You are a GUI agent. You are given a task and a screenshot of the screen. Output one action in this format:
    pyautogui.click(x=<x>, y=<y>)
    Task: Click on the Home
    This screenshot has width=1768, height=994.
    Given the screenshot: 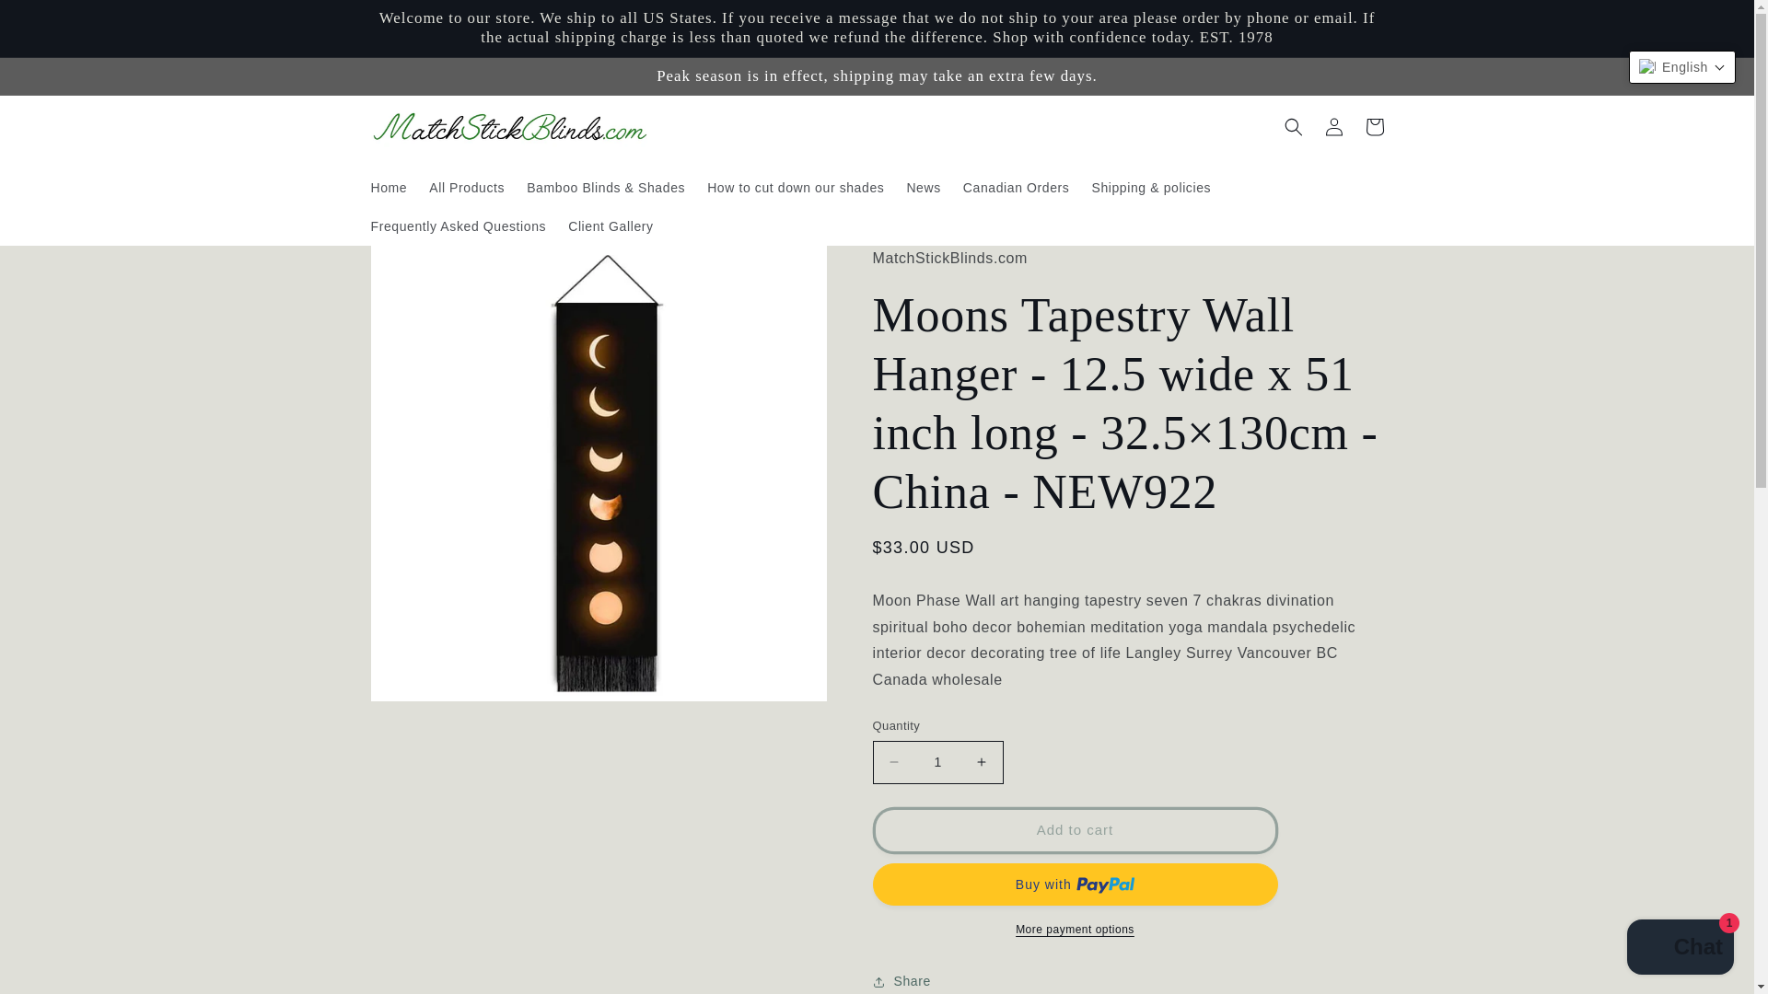 What is the action you would take?
    pyautogui.click(x=388, y=187)
    